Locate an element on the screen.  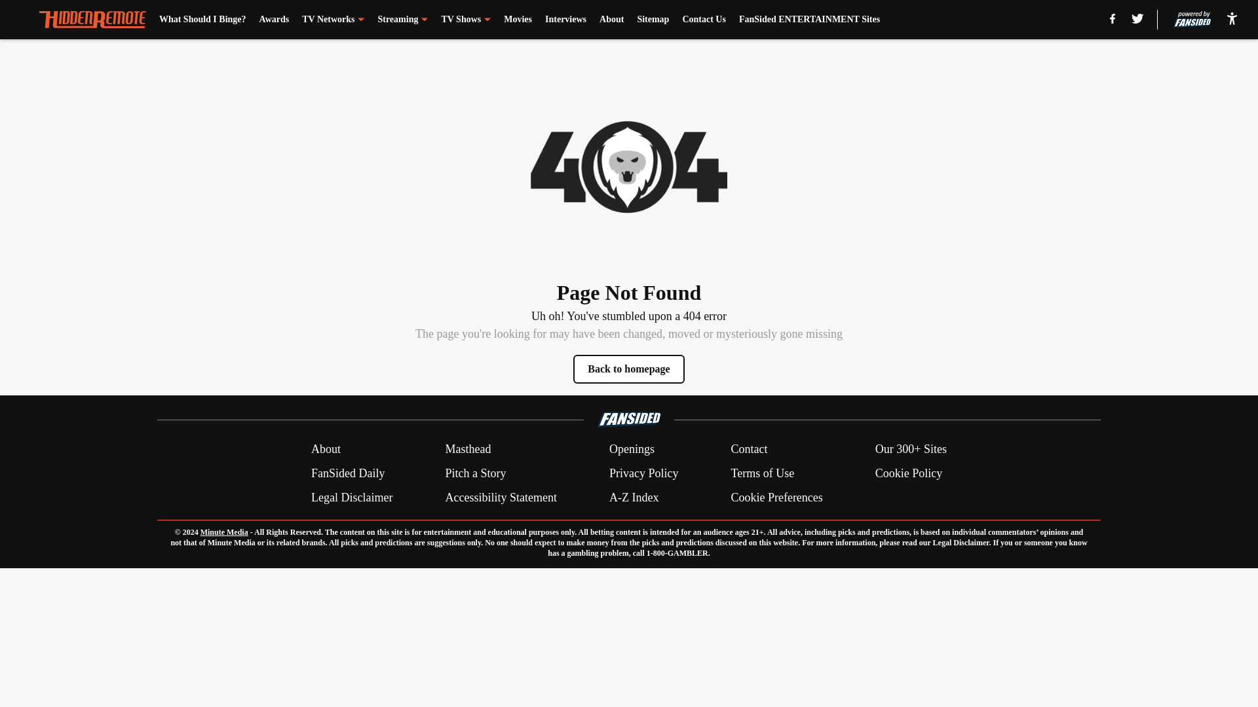
What Should I Binge? is located at coordinates (203, 20).